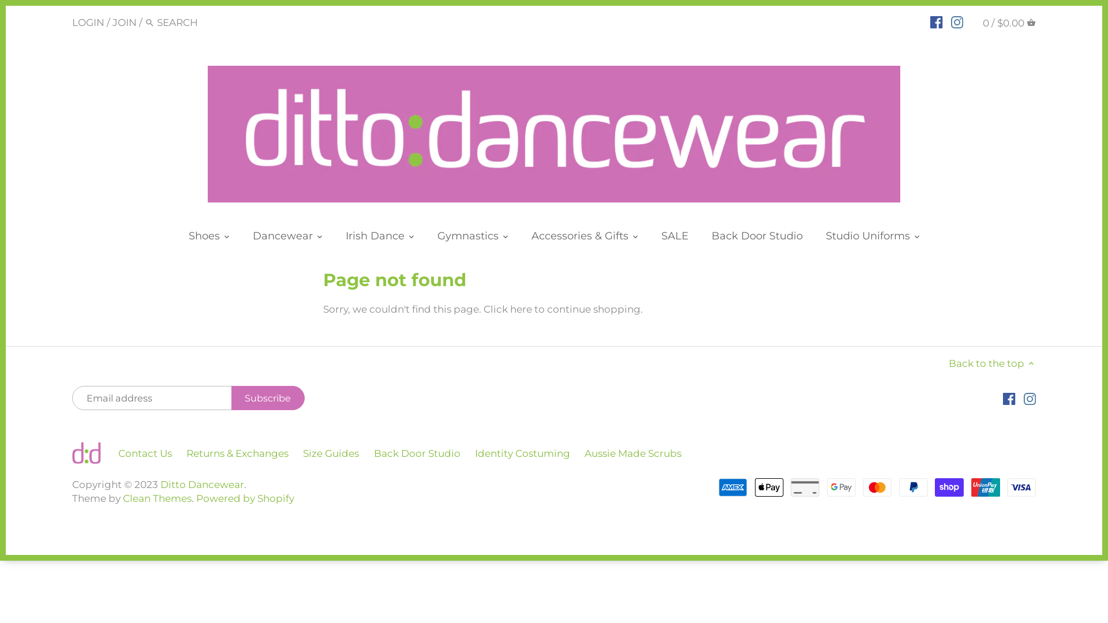 The image size is (1108, 623). Describe the element at coordinates (957, 21) in the screenshot. I see `INSTAGRAM` at that location.